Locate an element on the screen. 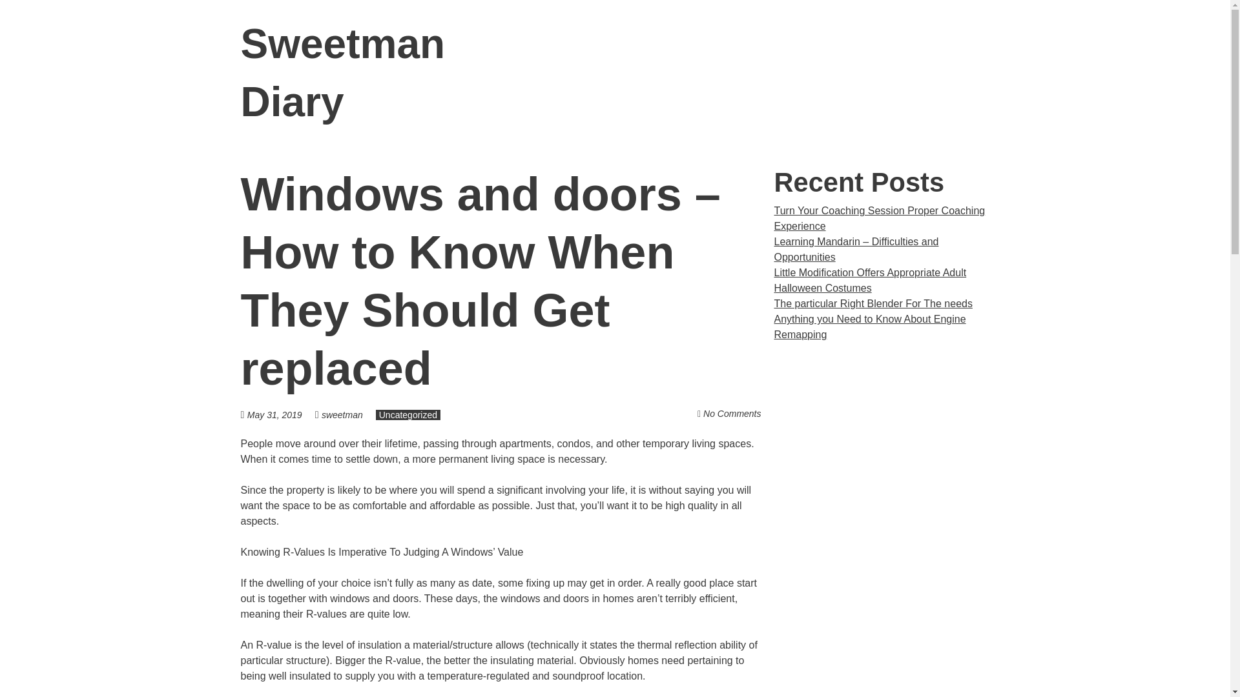 The height and width of the screenshot is (697, 1240). May 31, 2019 is located at coordinates (280, 414).